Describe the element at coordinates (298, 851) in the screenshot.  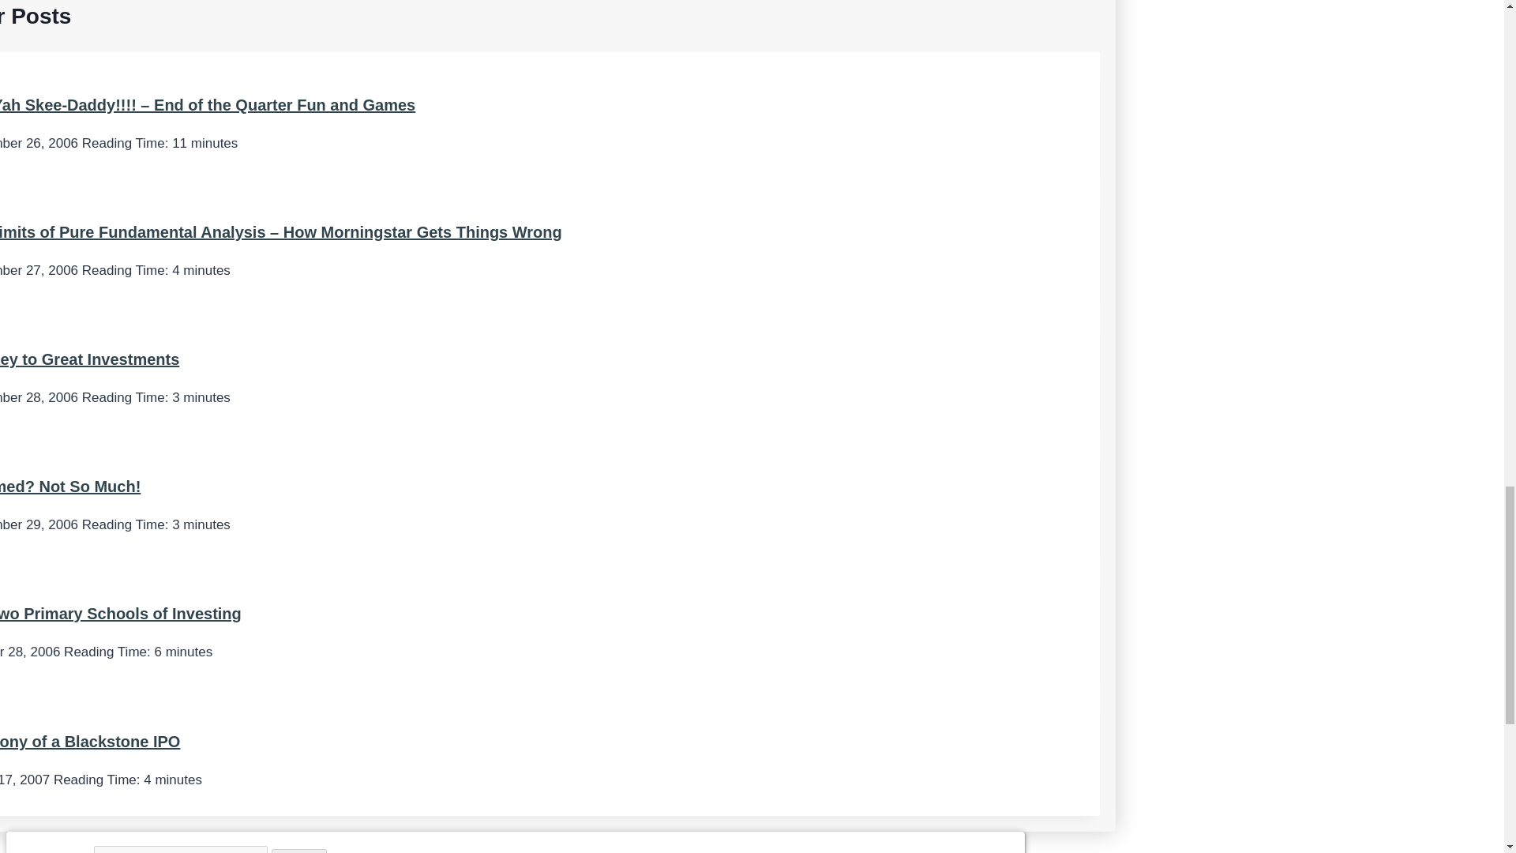
I see `Search` at that location.